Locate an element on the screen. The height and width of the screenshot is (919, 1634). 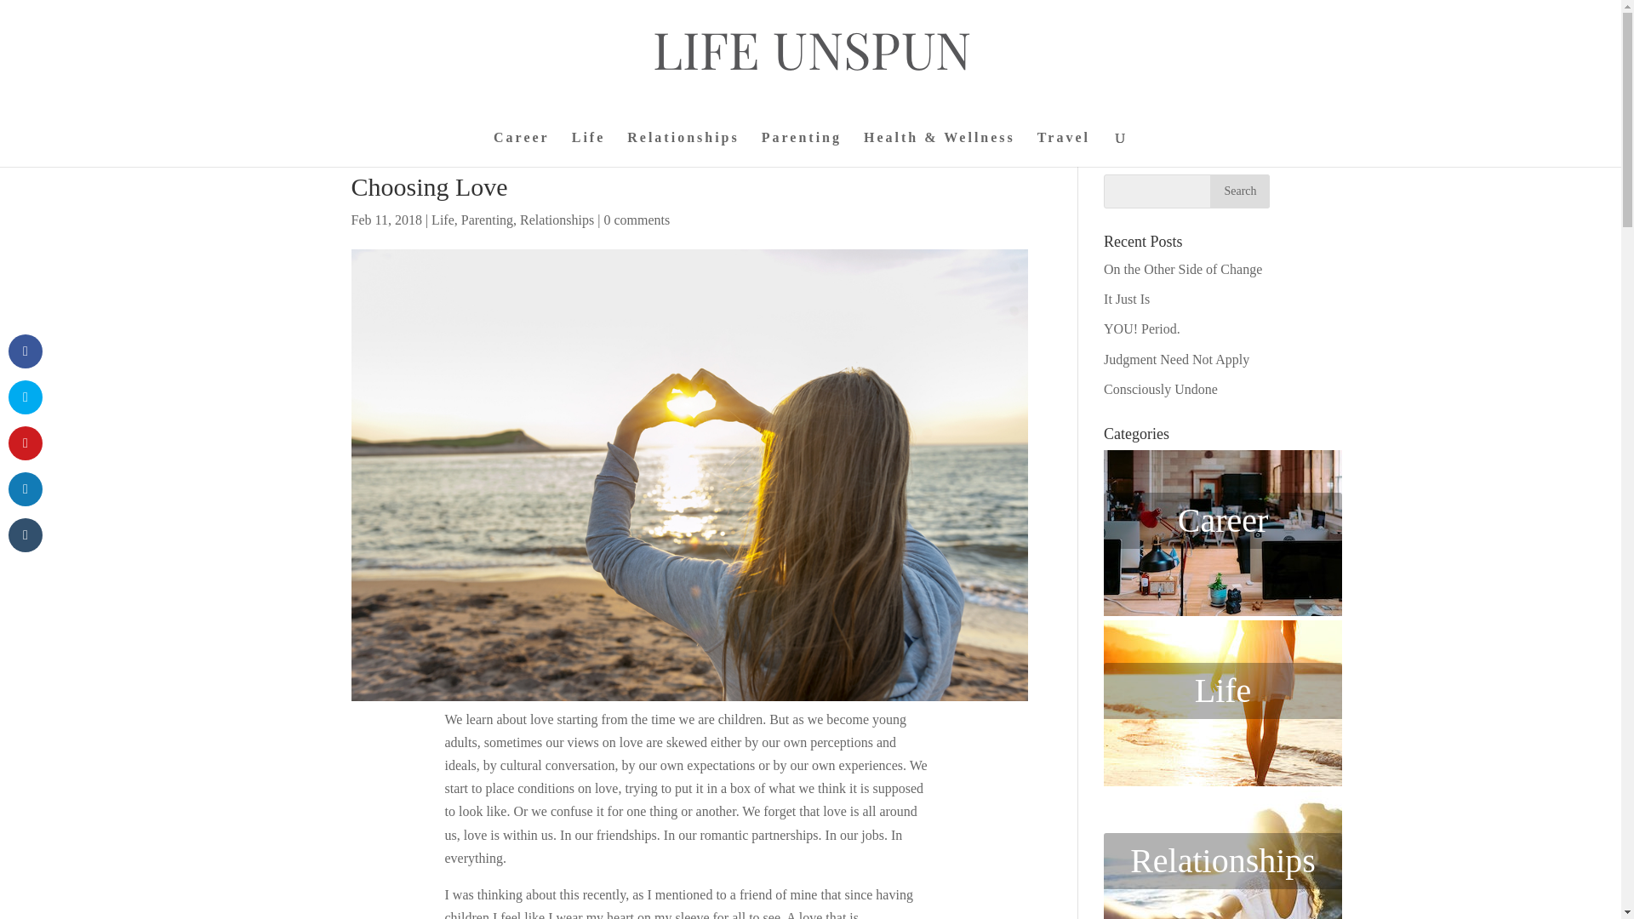
Search is located at coordinates (1239, 191).